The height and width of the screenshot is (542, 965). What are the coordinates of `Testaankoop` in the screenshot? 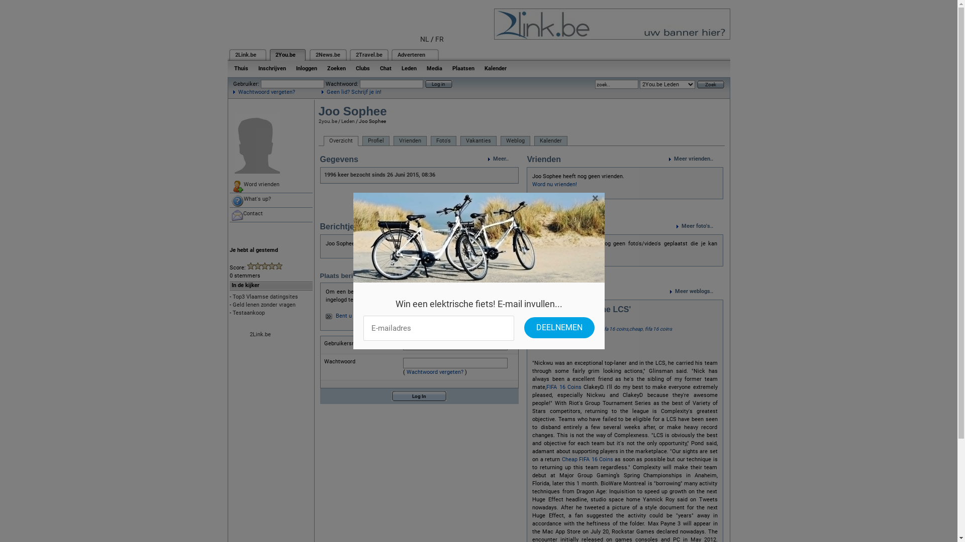 It's located at (248, 313).